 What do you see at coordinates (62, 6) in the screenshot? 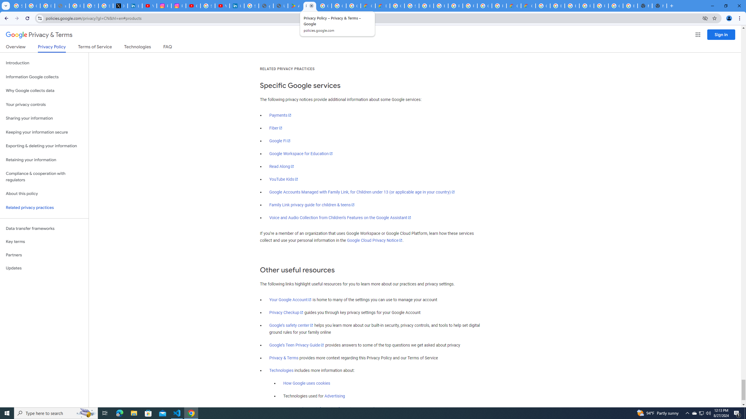
I see `support.google.com - Network error` at bounding box center [62, 6].